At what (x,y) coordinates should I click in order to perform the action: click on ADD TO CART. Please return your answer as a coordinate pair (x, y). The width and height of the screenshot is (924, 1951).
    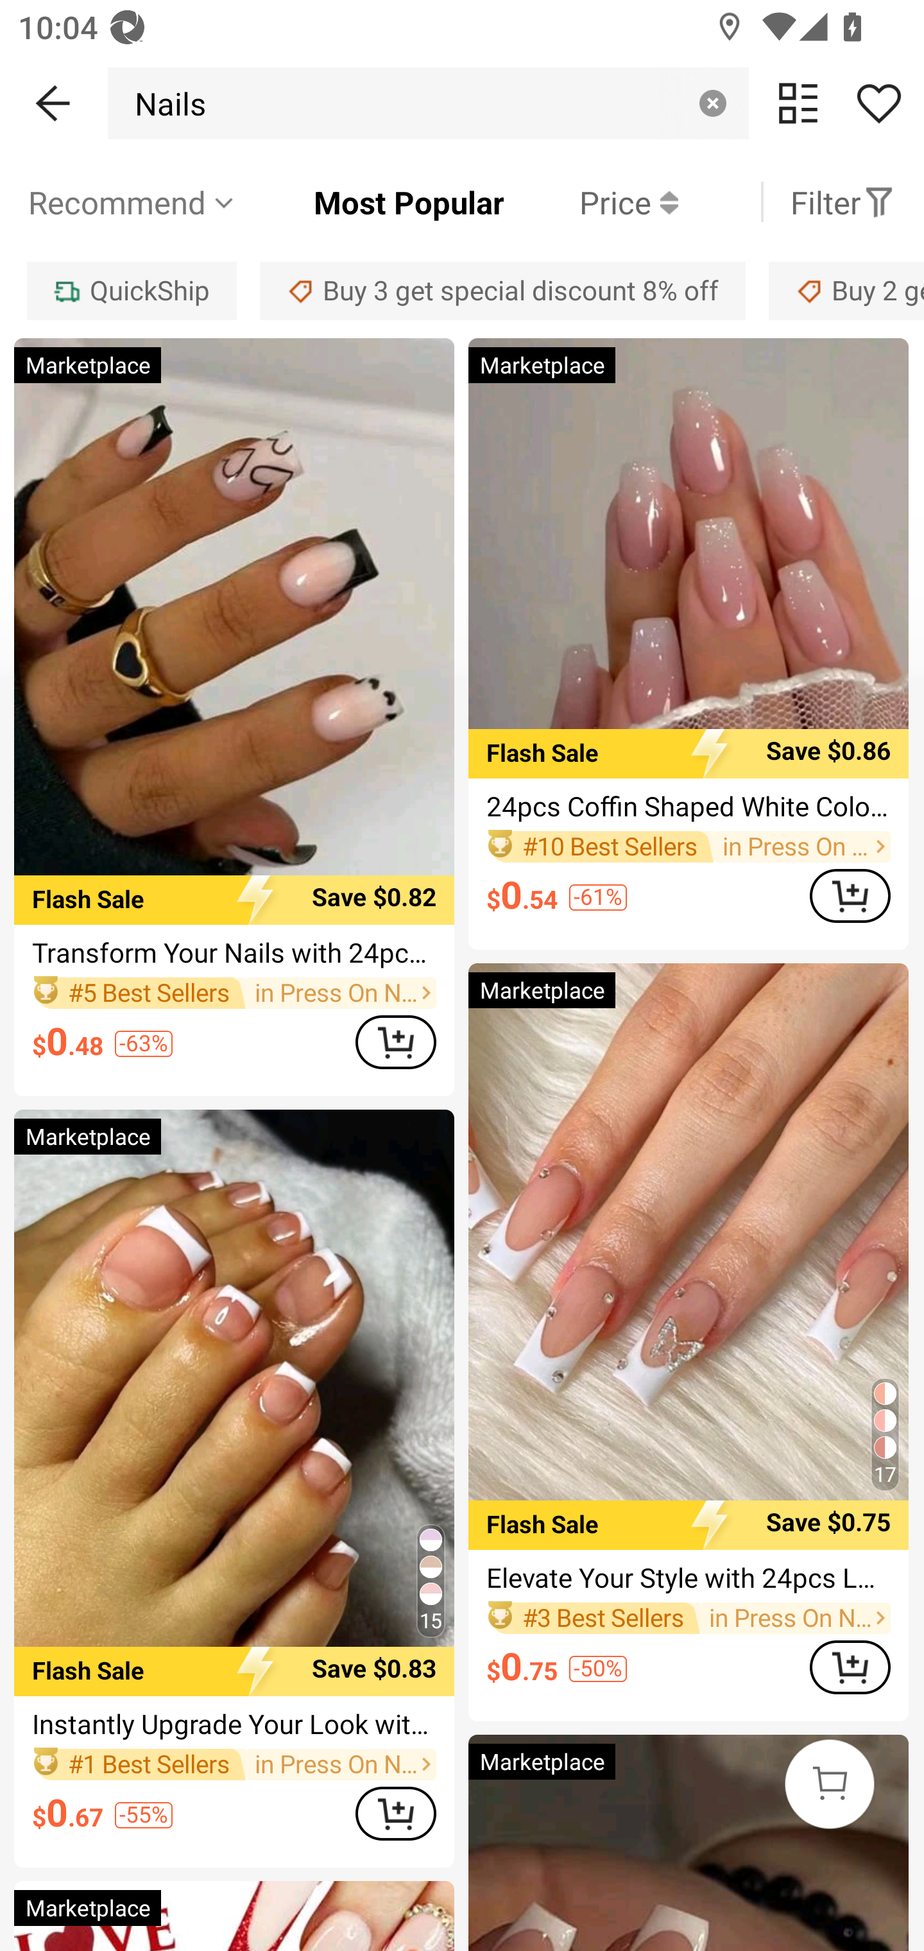
    Looking at the image, I should click on (395, 1041).